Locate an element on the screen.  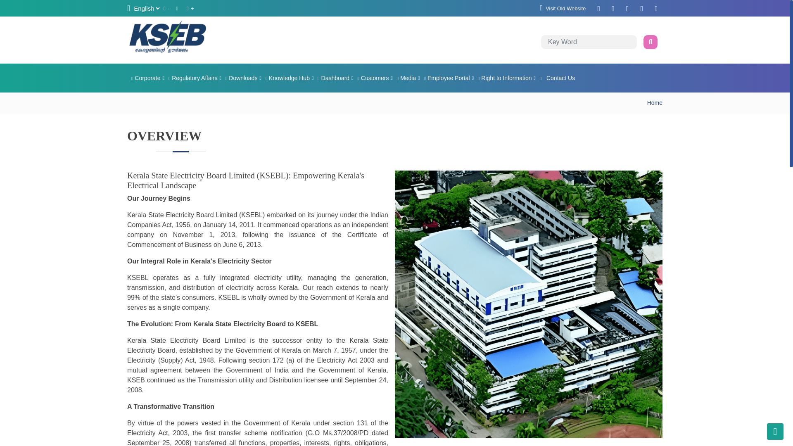
Regulatory Affairs is located at coordinates (192, 78).